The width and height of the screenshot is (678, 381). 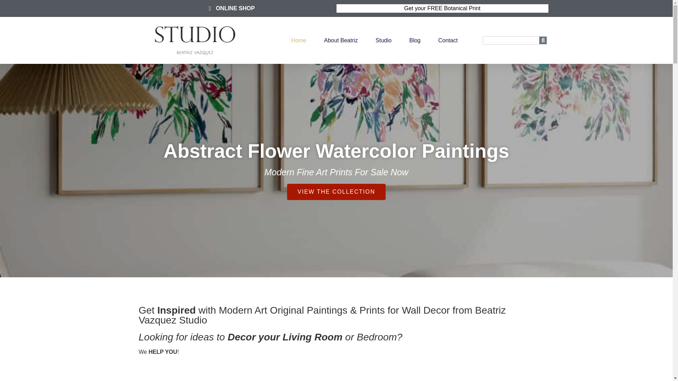 What do you see at coordinates (442, 8) in the screenshot?
I see `Get your FREE Botanical Print` at bounding box center [442, 8].